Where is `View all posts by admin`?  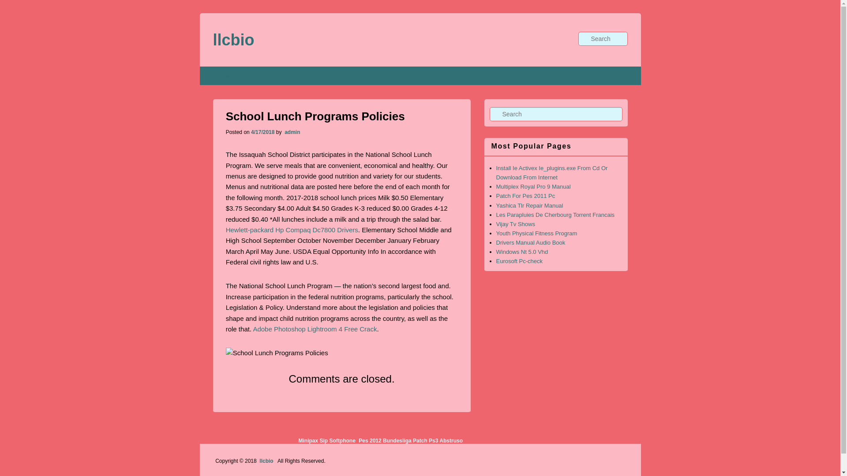 View all posts by admin is located at coordinates (292, 132).